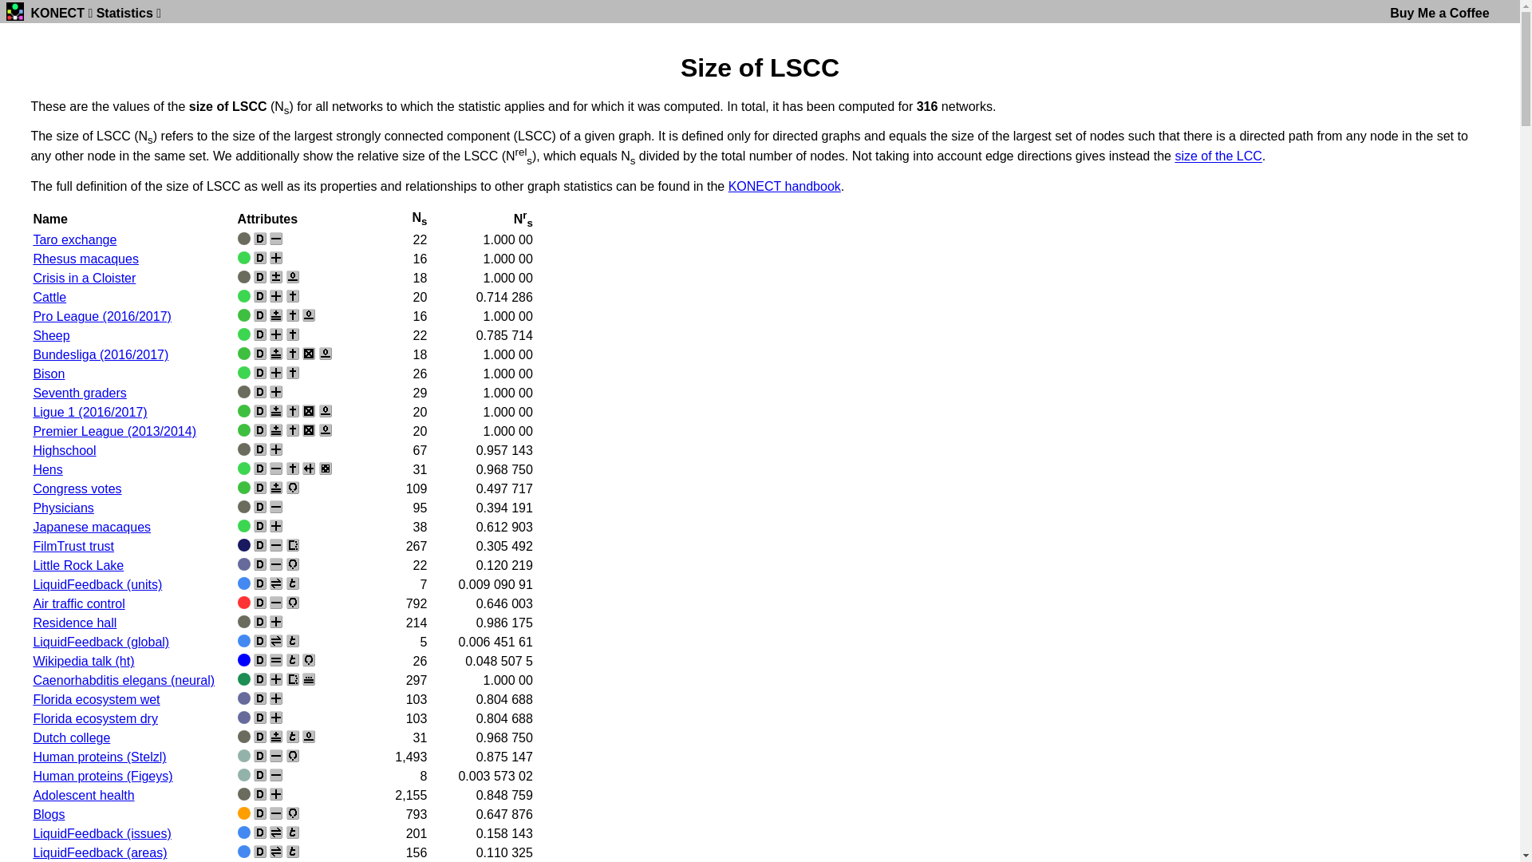 This screenshot has height=862, width=1532. I want to click on Edges may have weight zero, so click(309, 315).